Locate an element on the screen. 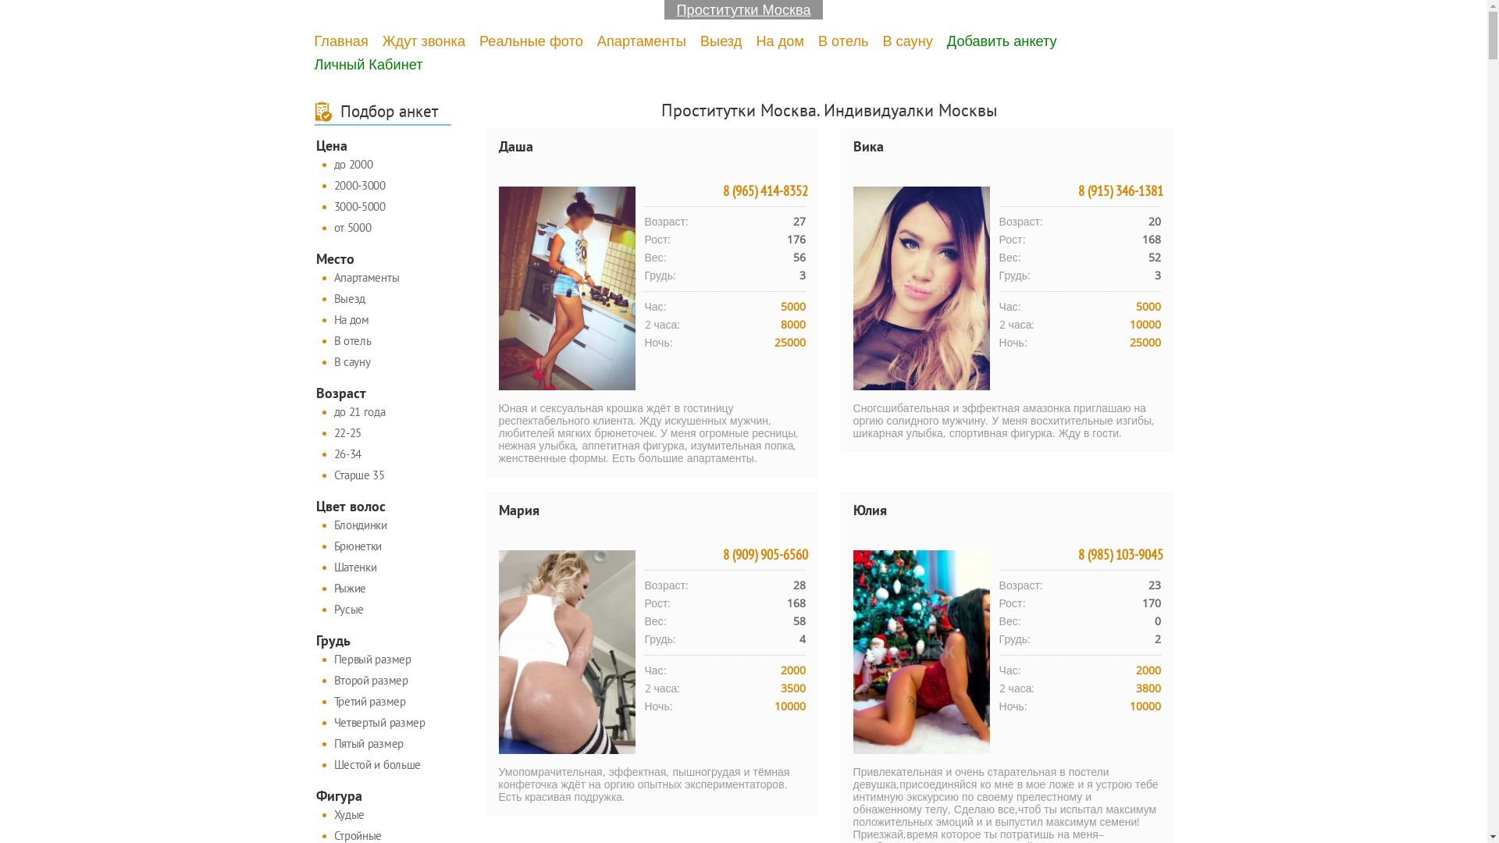  8 (965) 414-8352 is located at coordinates (765, 191).